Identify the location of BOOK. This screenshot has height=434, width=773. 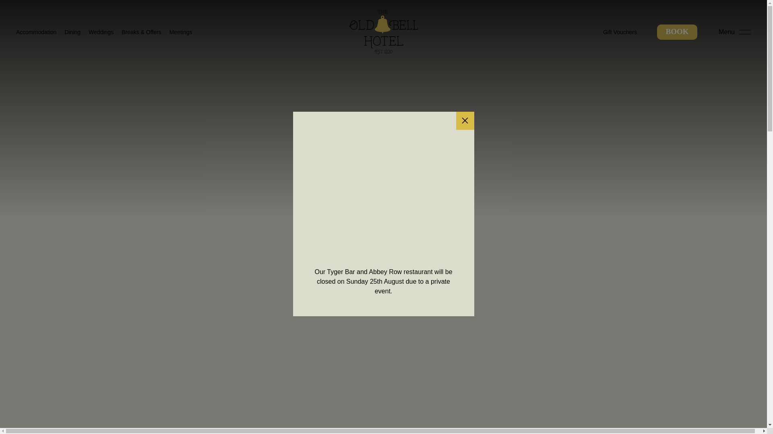
(677, 32).